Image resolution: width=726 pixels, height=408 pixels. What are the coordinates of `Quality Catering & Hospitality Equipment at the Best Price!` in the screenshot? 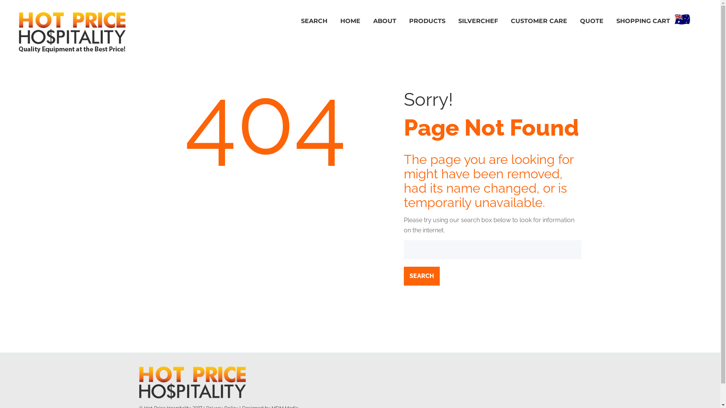 It's located at (76, 32).